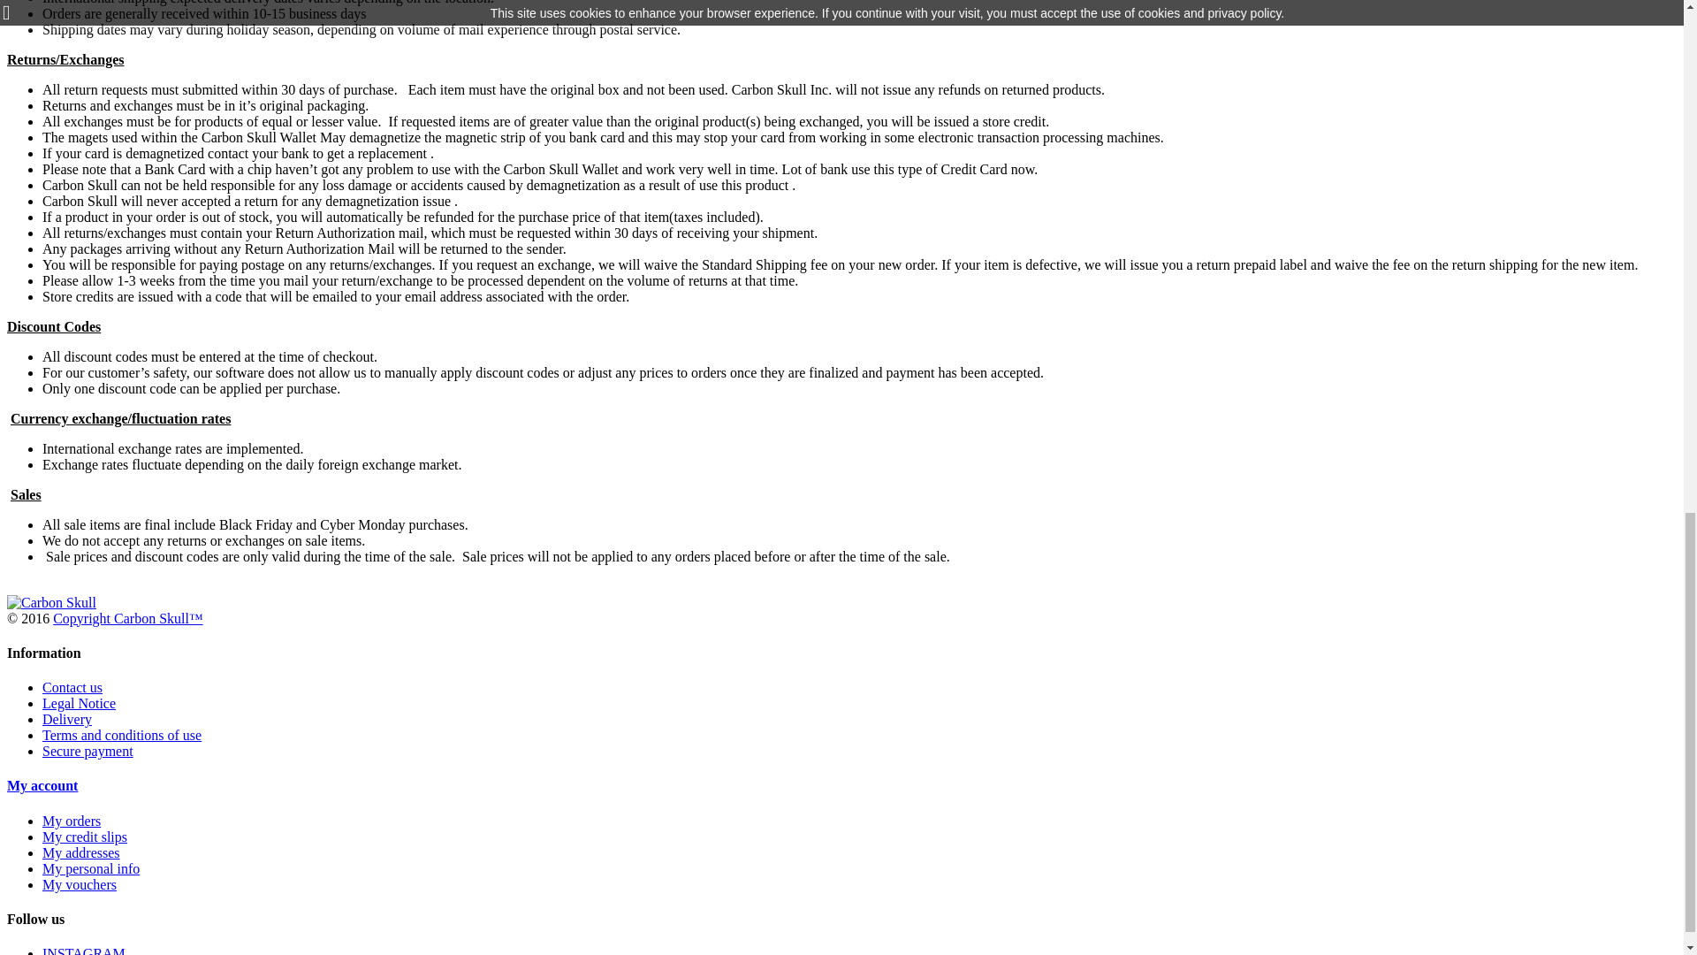 The image size is (1697, 955). Describe the element at coordinates (79, 703) in the screenshot. I see `Legal Notice` at that location.